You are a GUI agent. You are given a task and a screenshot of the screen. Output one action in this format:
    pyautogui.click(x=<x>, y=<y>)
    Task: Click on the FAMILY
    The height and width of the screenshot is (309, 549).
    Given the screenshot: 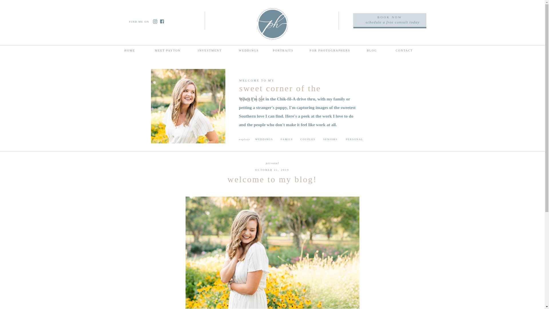 What is the action you would take?
    pyautogui.click(x=293, y=141)
    